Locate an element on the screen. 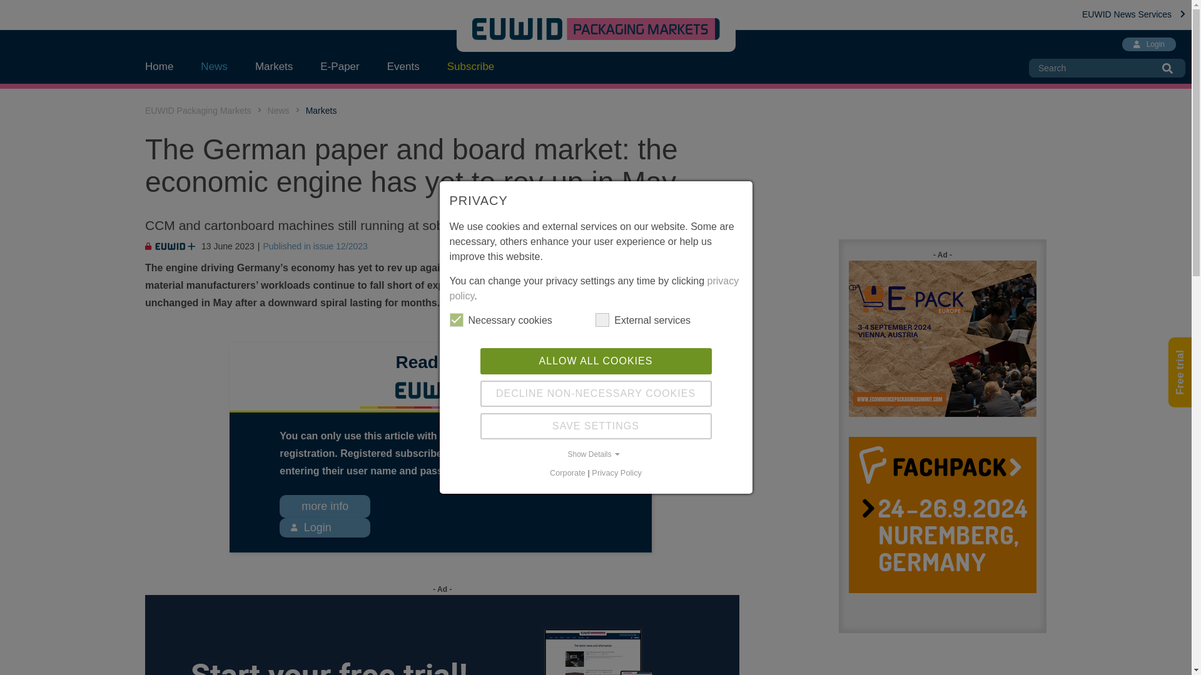 The image size is (1201, 675). E-Paper is located at coordinates (339, 66).